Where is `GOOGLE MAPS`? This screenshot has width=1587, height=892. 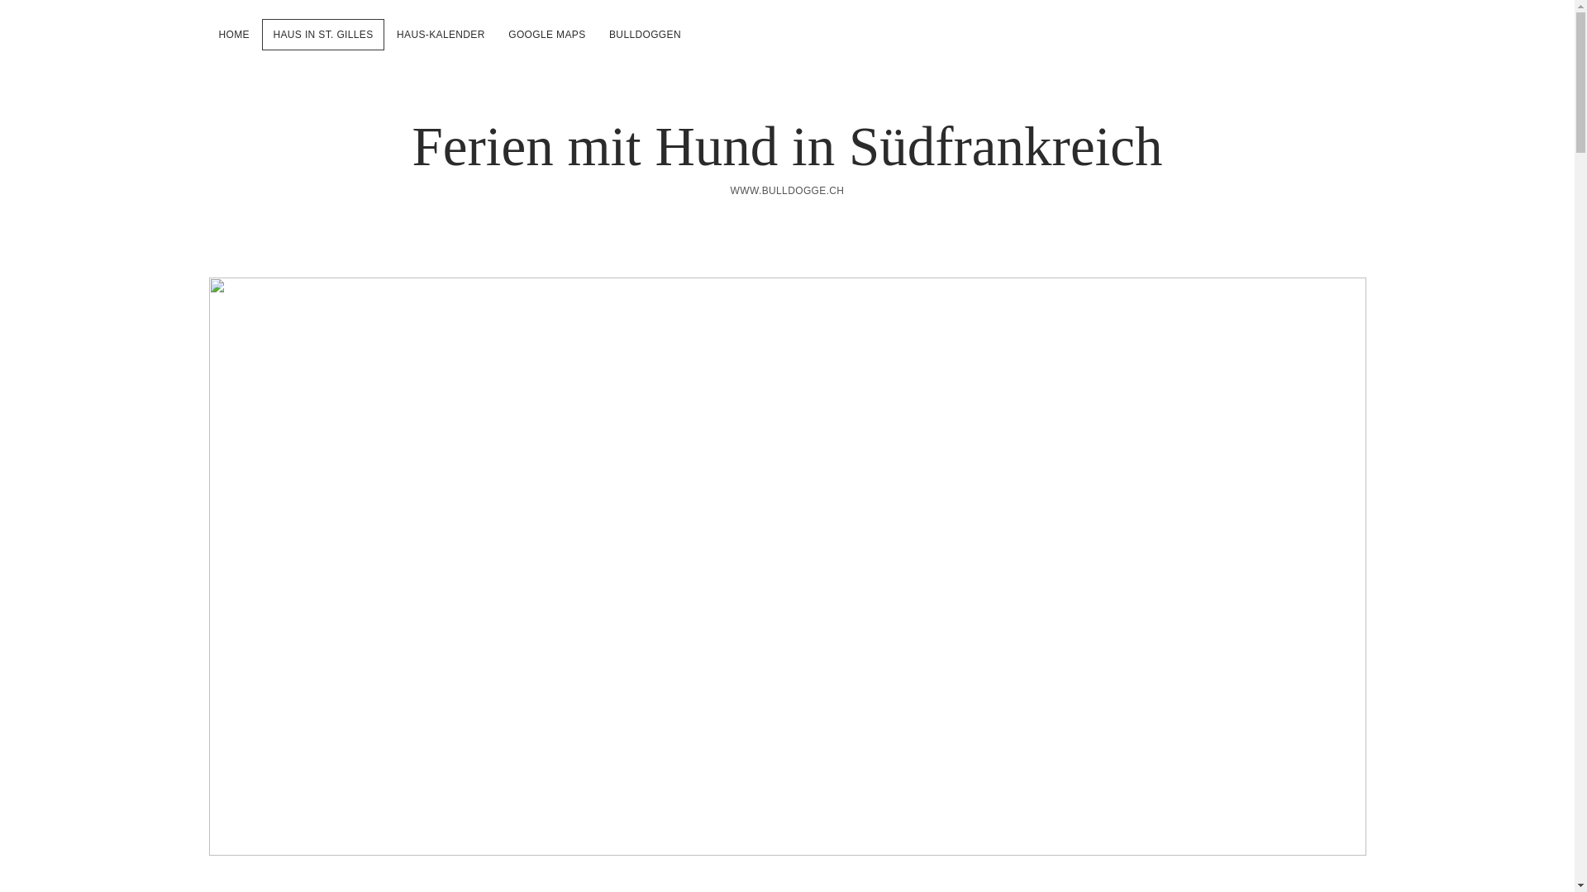 GOOGLE MAPS is located at coordinates (547, 35).